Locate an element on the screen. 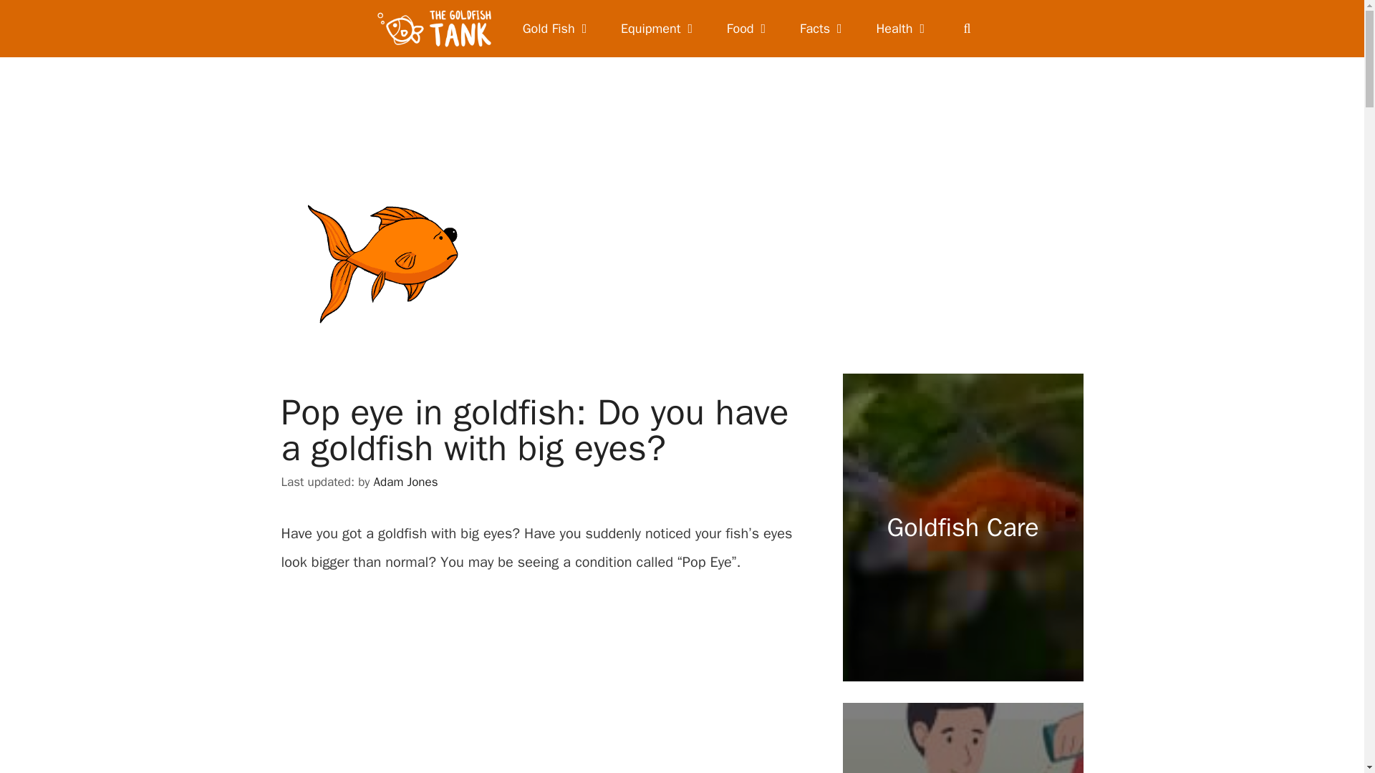 Image resolution: width=1375 pixels, height=773 pixels. Equipment is located at coordinates (659, 29).